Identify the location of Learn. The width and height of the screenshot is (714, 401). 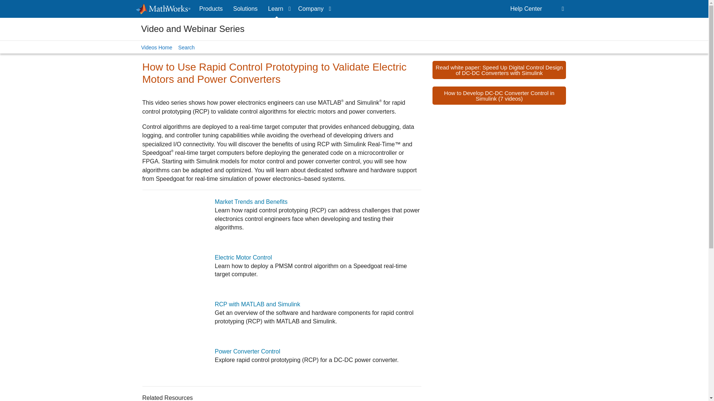
(277, 9).